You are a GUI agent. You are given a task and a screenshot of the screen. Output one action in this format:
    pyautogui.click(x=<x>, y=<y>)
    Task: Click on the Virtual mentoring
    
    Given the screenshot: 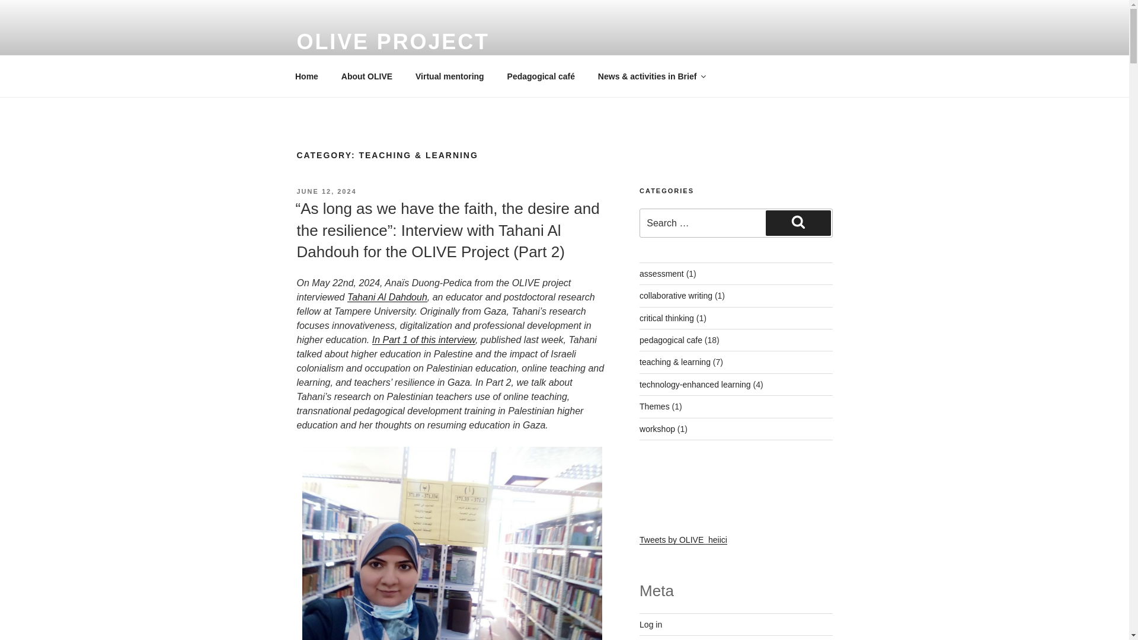 What is the action you would take?
    pyautogui.click(x=450, y=76)
    